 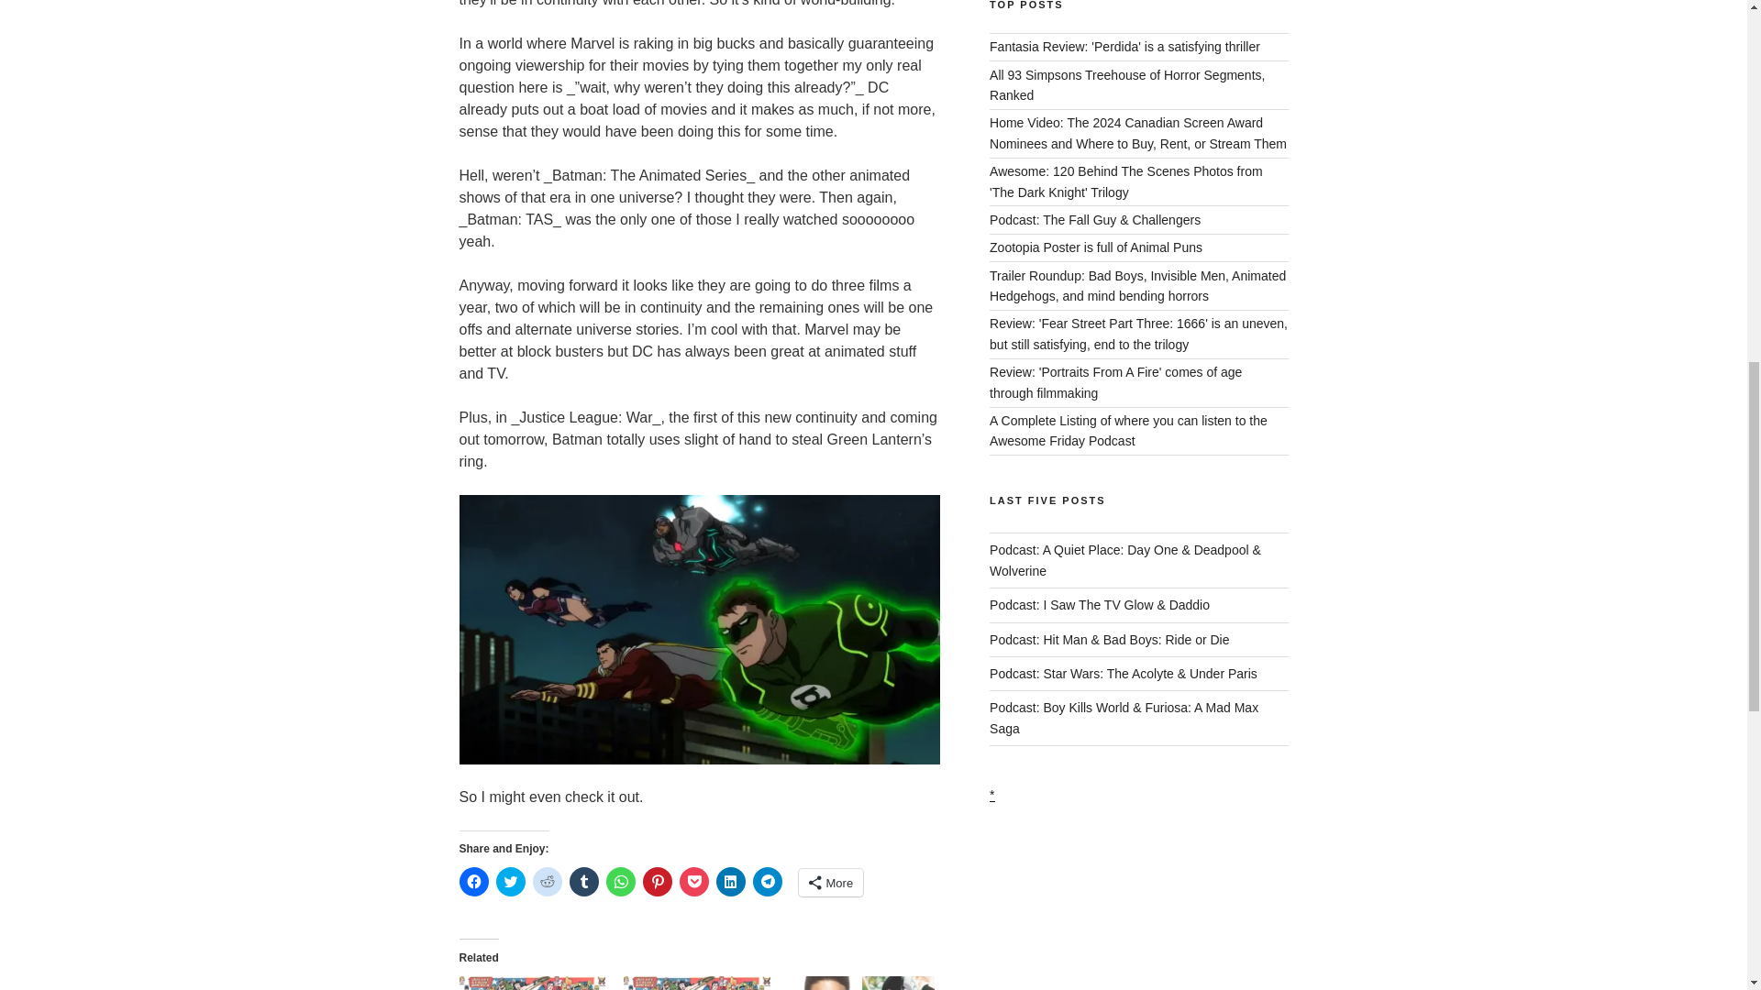 I want to click on Click to share on Pinterest, so click(x=657, y=882).